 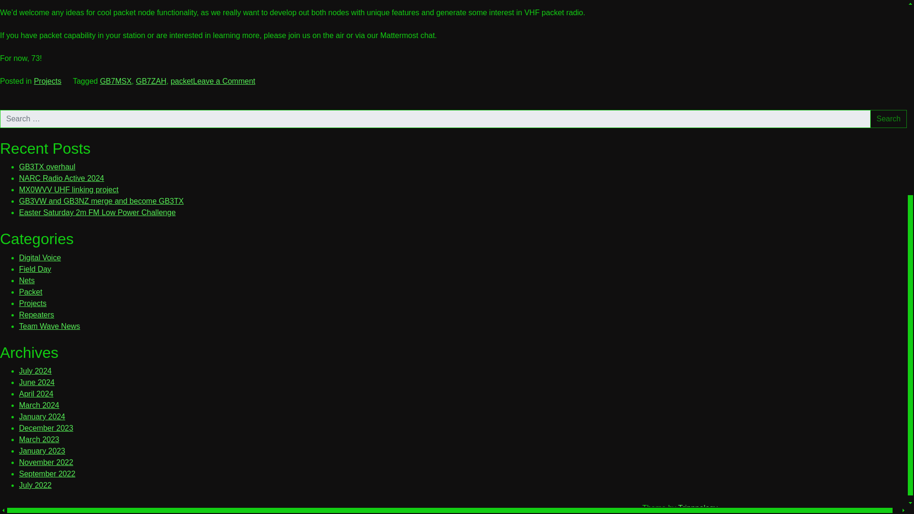 I want to click on Field Day, so click(x=35, y=269).